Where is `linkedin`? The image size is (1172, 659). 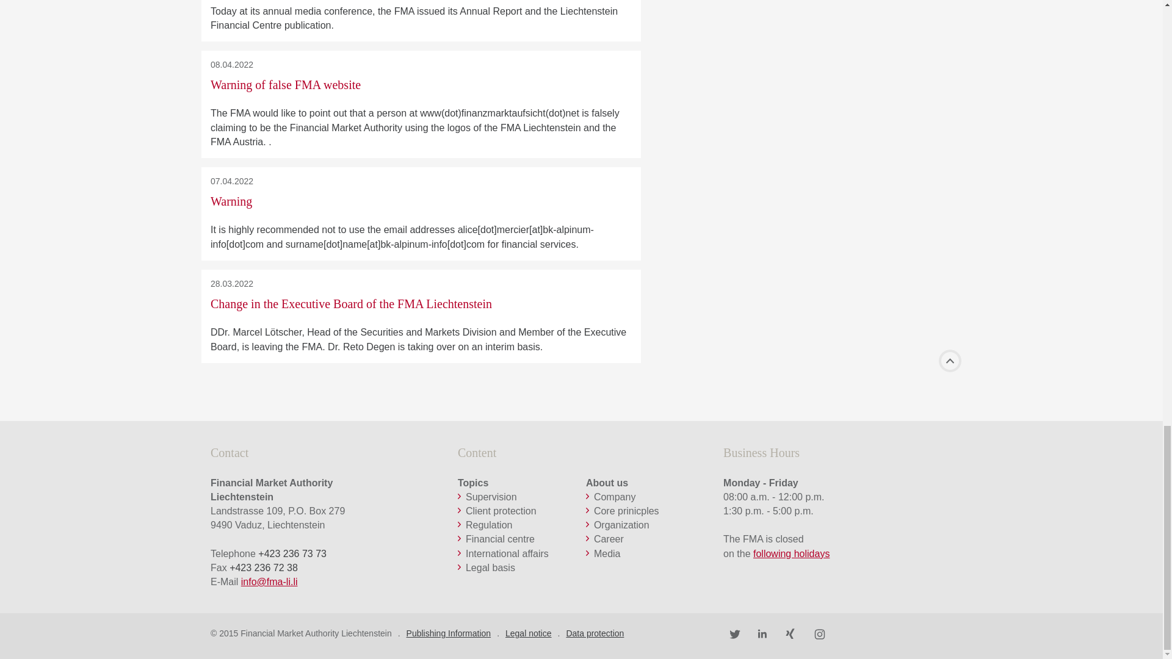
linkedin is located at coordinates (763, 632).